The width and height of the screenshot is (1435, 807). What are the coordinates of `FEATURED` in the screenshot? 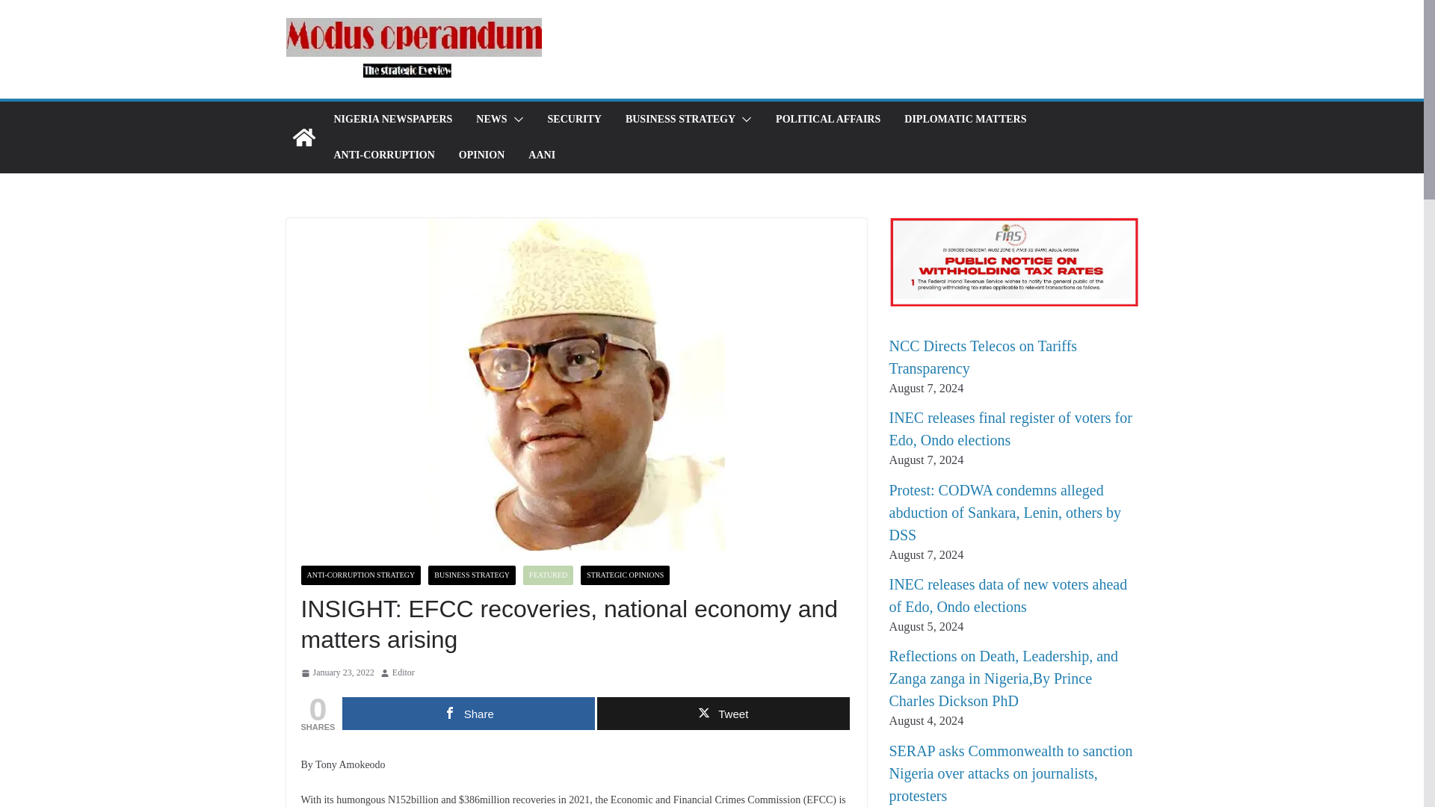 It's located at (548, 575).